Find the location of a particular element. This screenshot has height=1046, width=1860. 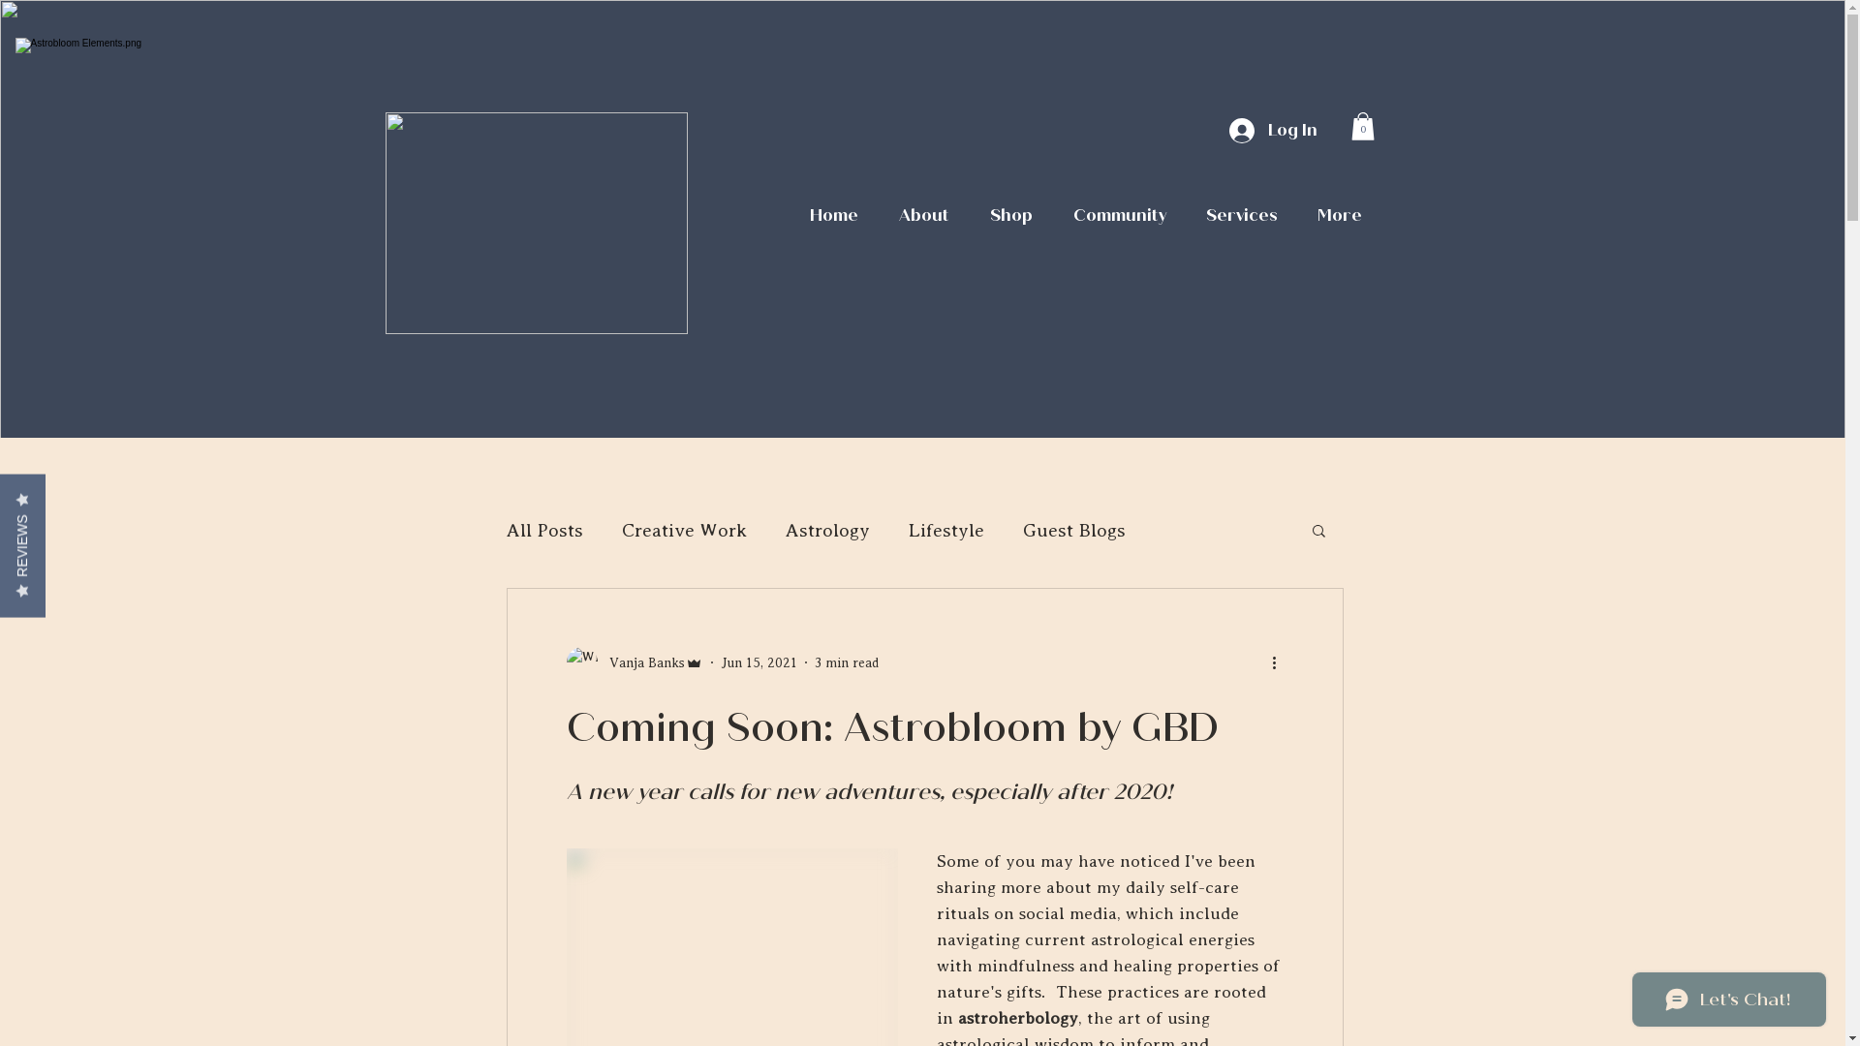

Lifestyle is located at coordinates (946, 530).